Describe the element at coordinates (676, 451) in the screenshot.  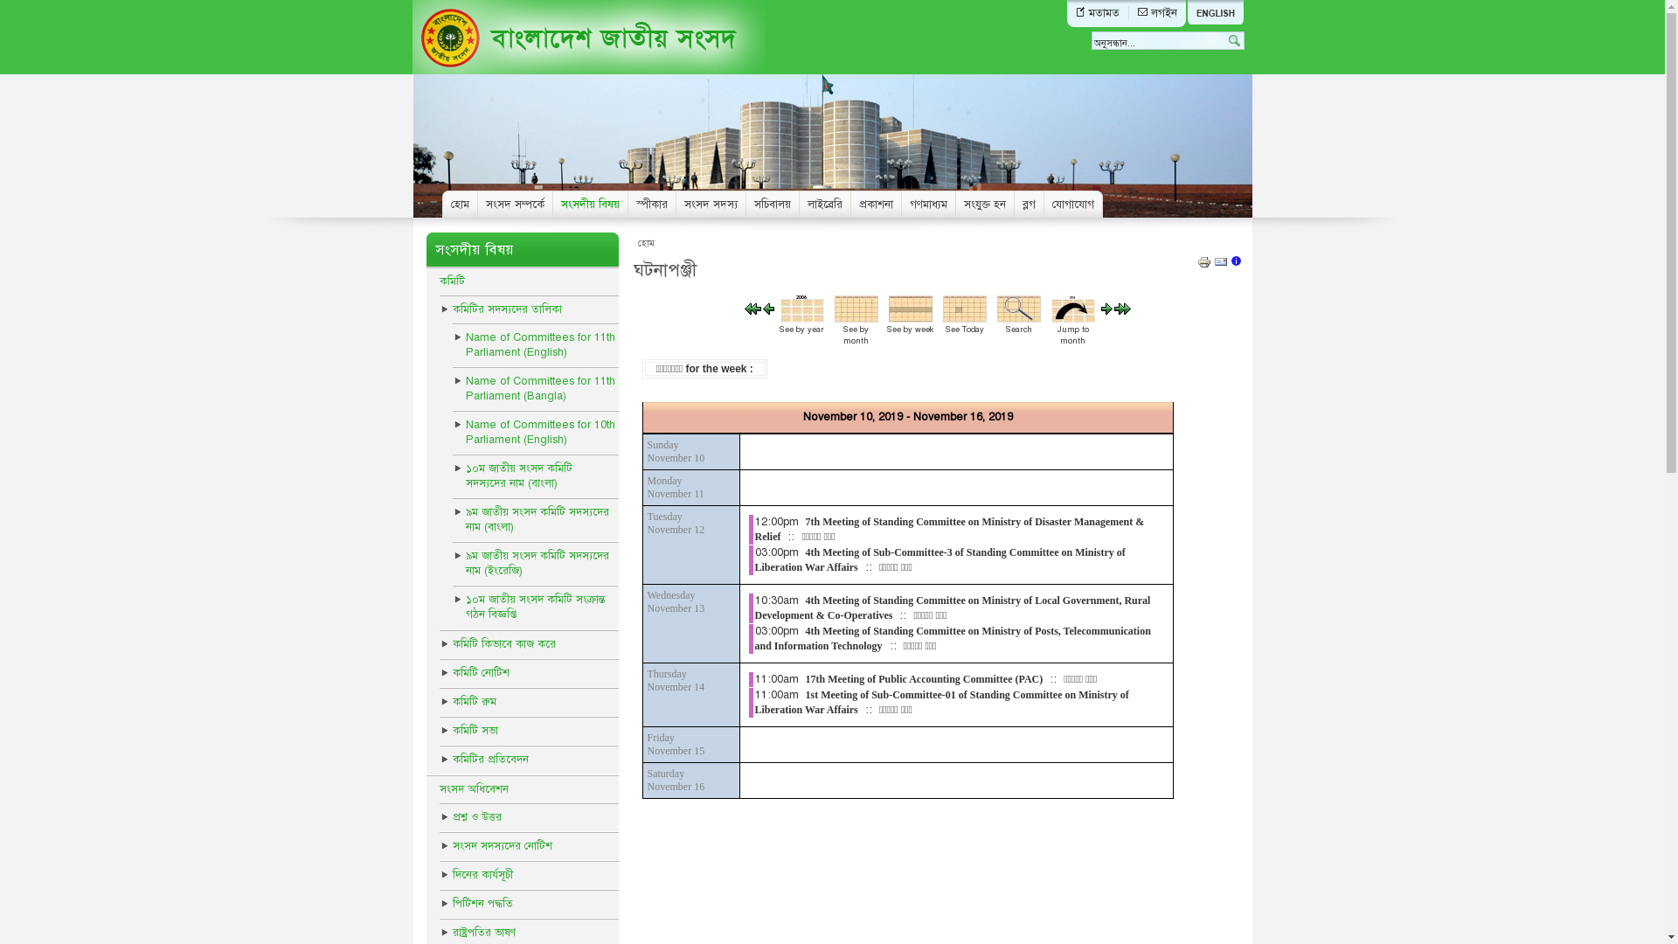
I see `Sunday
November 10` at that location.